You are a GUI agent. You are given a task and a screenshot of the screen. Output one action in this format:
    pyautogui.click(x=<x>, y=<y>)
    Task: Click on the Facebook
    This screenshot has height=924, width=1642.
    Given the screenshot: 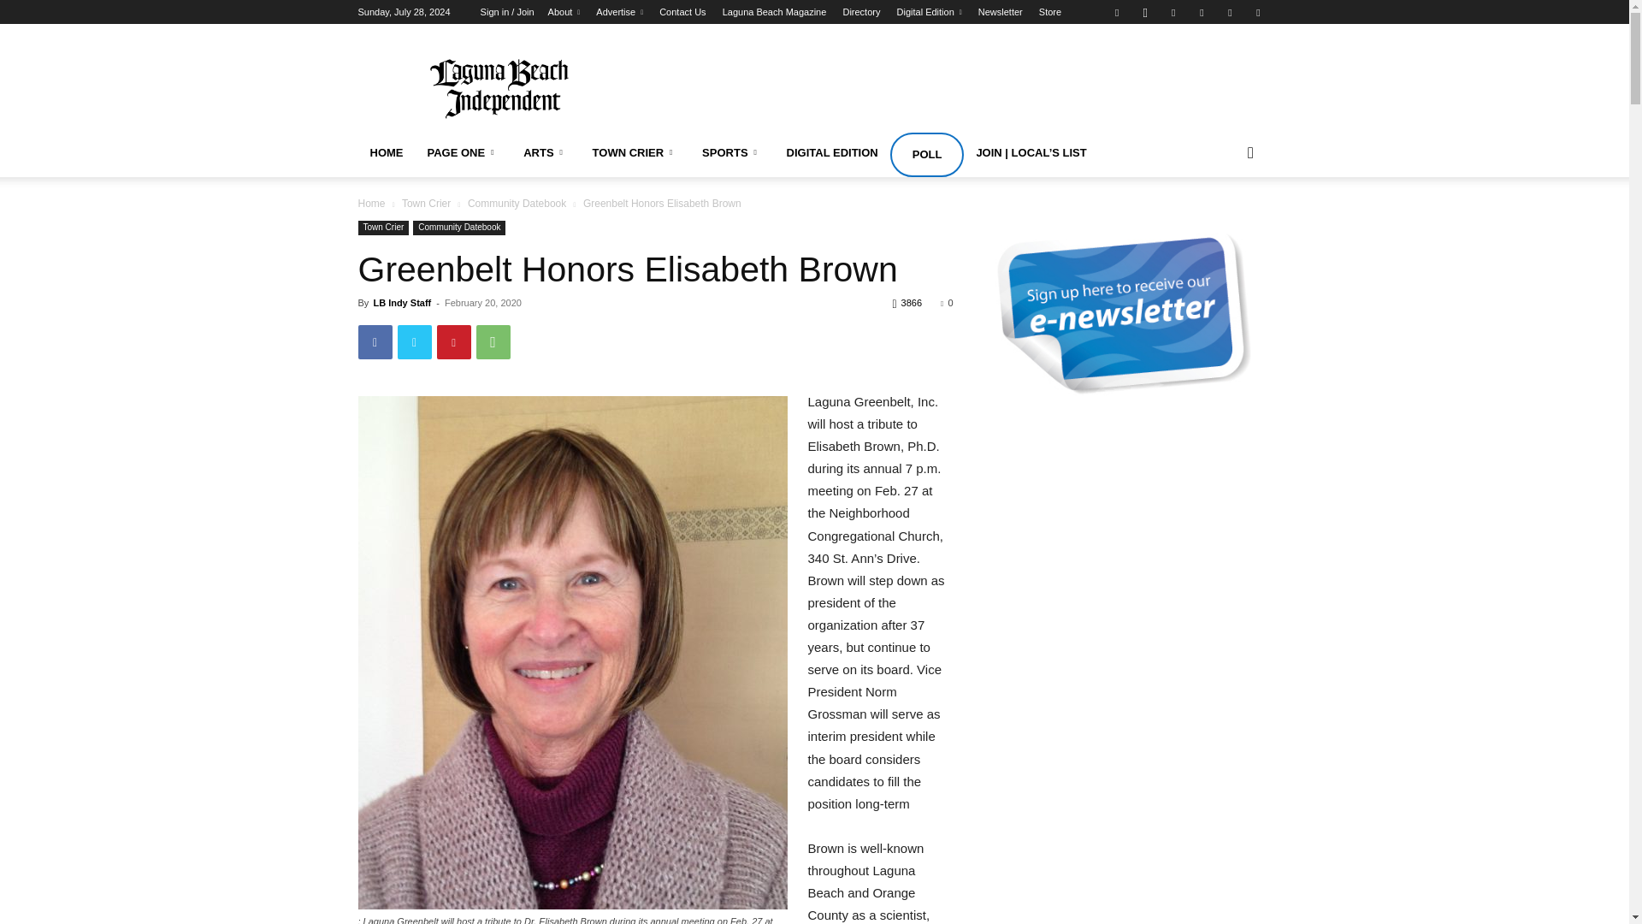 What is the action you would take?
    pyautogui.click(x=1116, y=12)
    